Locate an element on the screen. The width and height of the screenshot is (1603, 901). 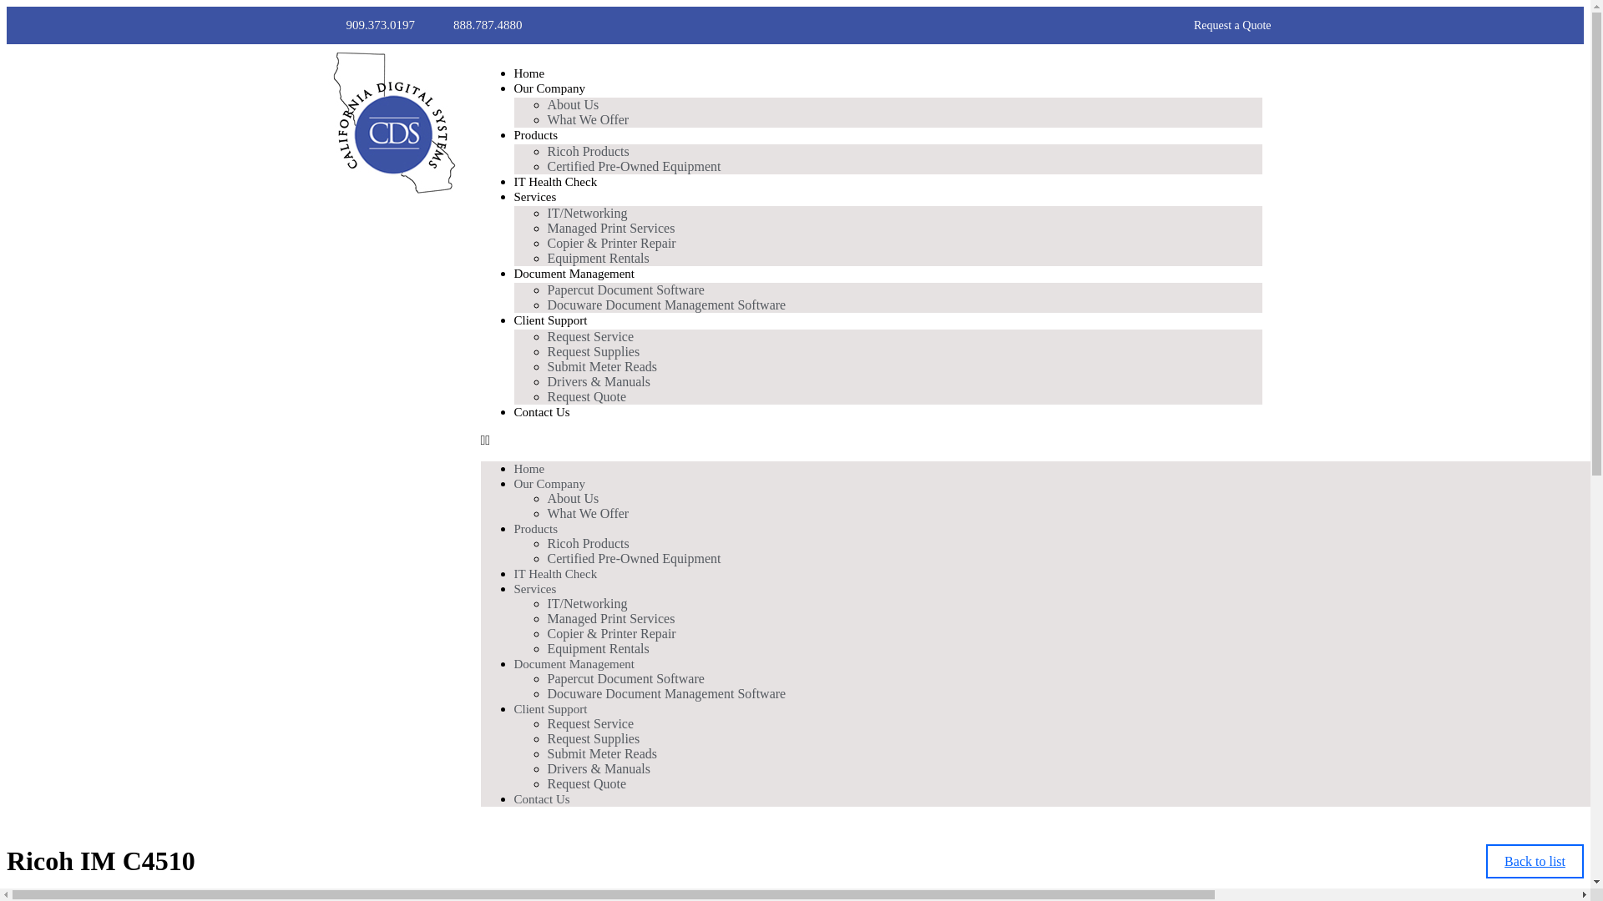
Request Service is located at coordinates (591, 335).